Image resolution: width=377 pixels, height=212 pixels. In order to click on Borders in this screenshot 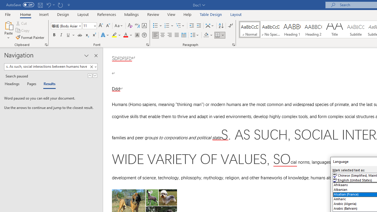, I will do `click(218, 35)`.